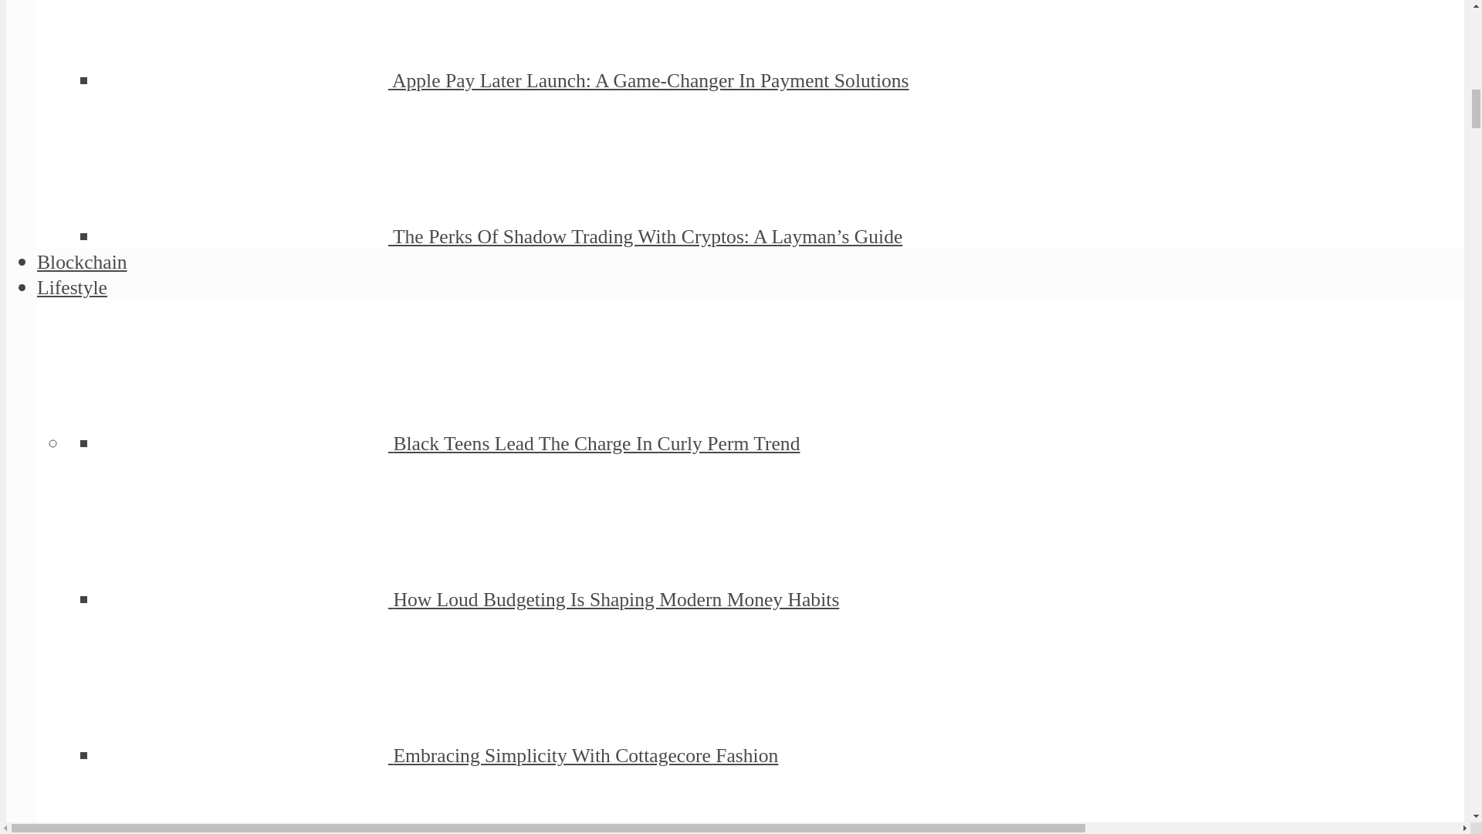 The image size is (1482, 834). Describe the element at coordinates (72, 287) in the screenshot. I see `Lifestyle` at that location.